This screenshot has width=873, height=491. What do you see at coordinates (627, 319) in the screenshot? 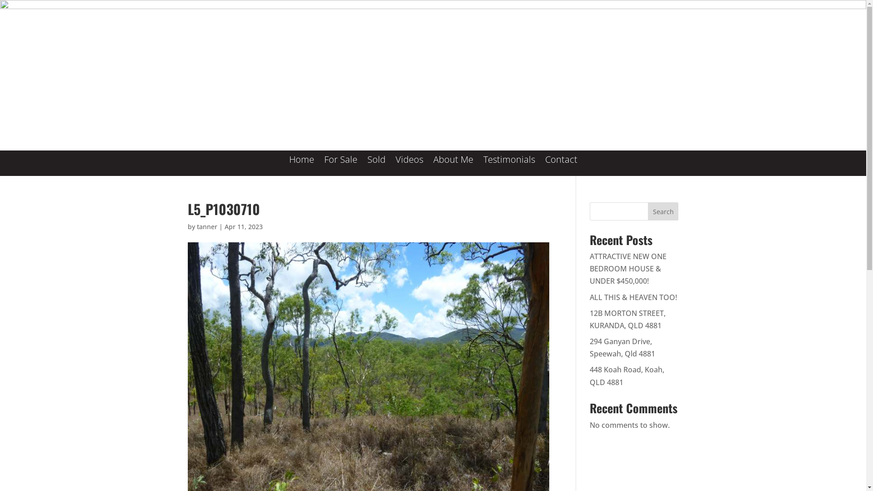
I see `12B MORTON STREET, KURANDA, QLD 4881` at bounding box center [627, 319].